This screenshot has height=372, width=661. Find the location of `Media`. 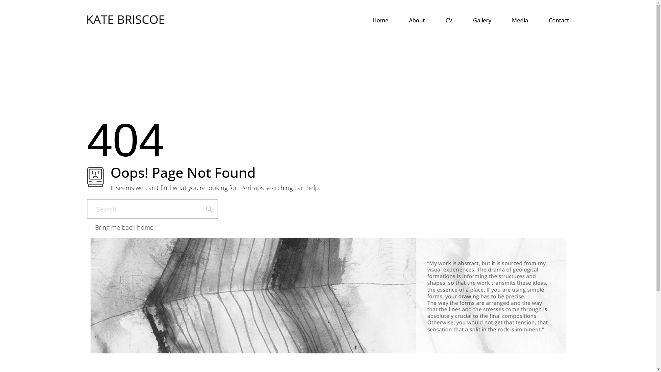

Media is located at coordinates (510, 20).